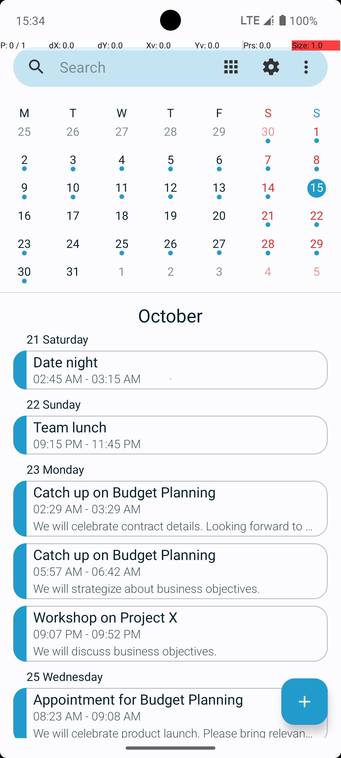 This screenshot has width=341, height=758. I want to click on 21 Saturday, so click(177, 341).